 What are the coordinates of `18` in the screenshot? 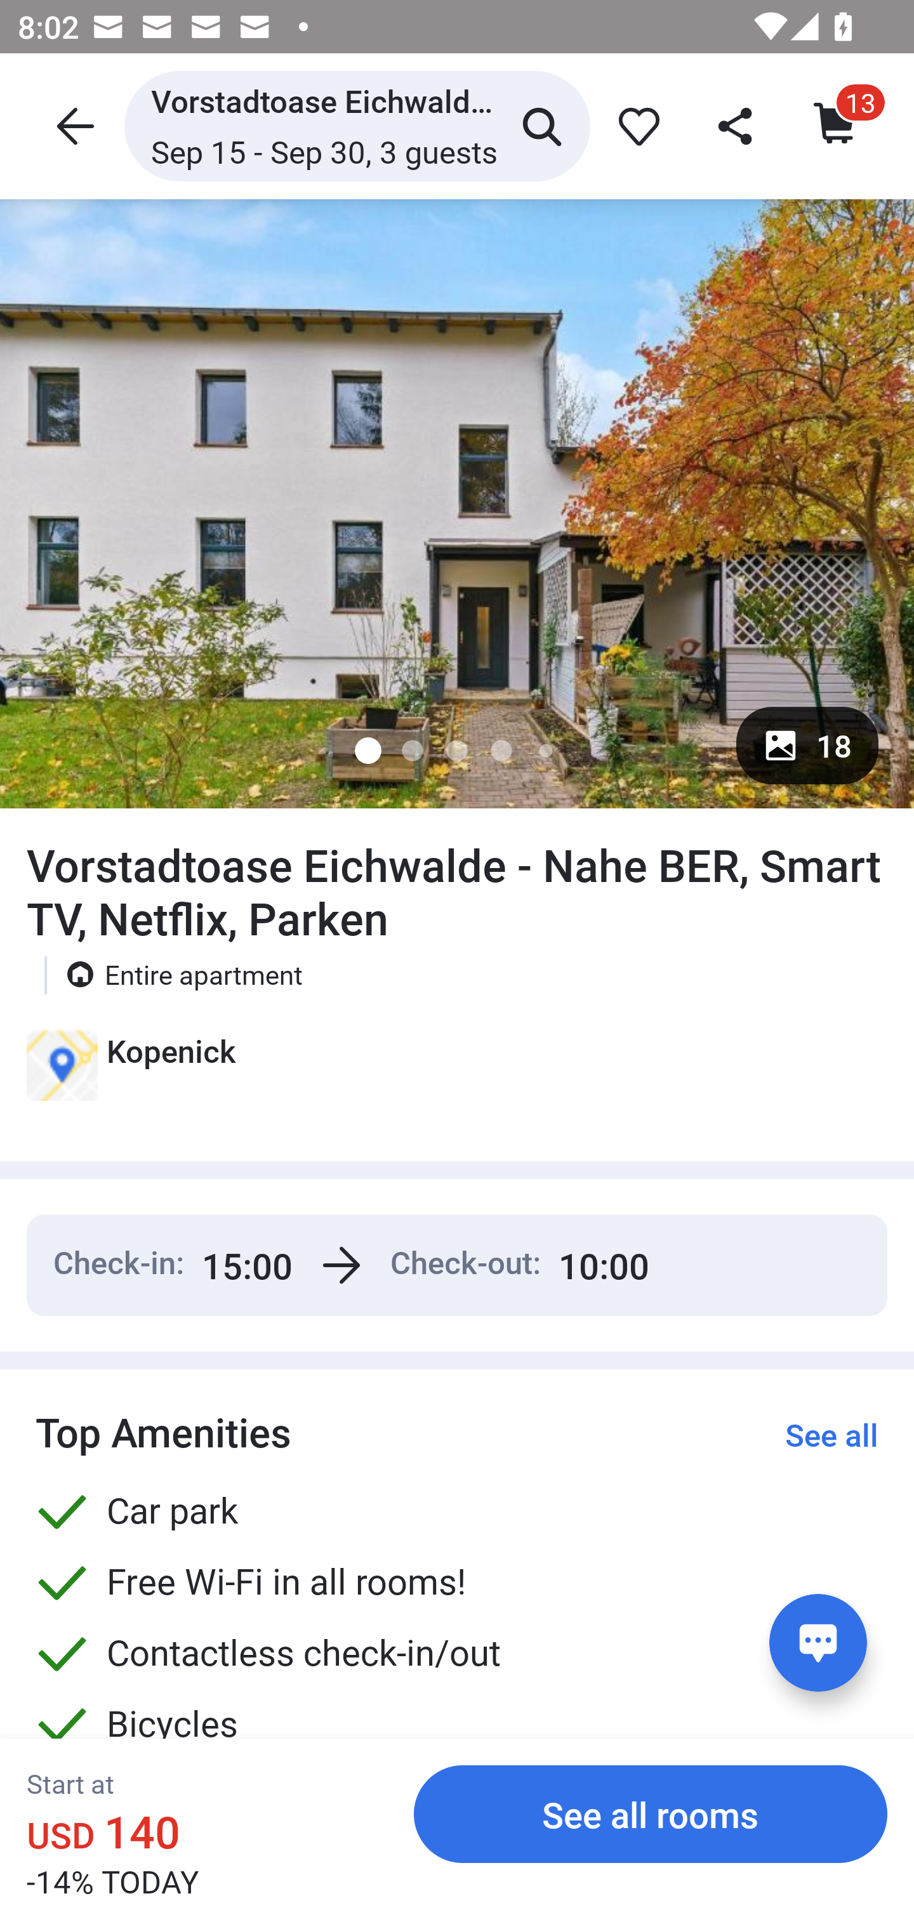 It's located at (807, 745).